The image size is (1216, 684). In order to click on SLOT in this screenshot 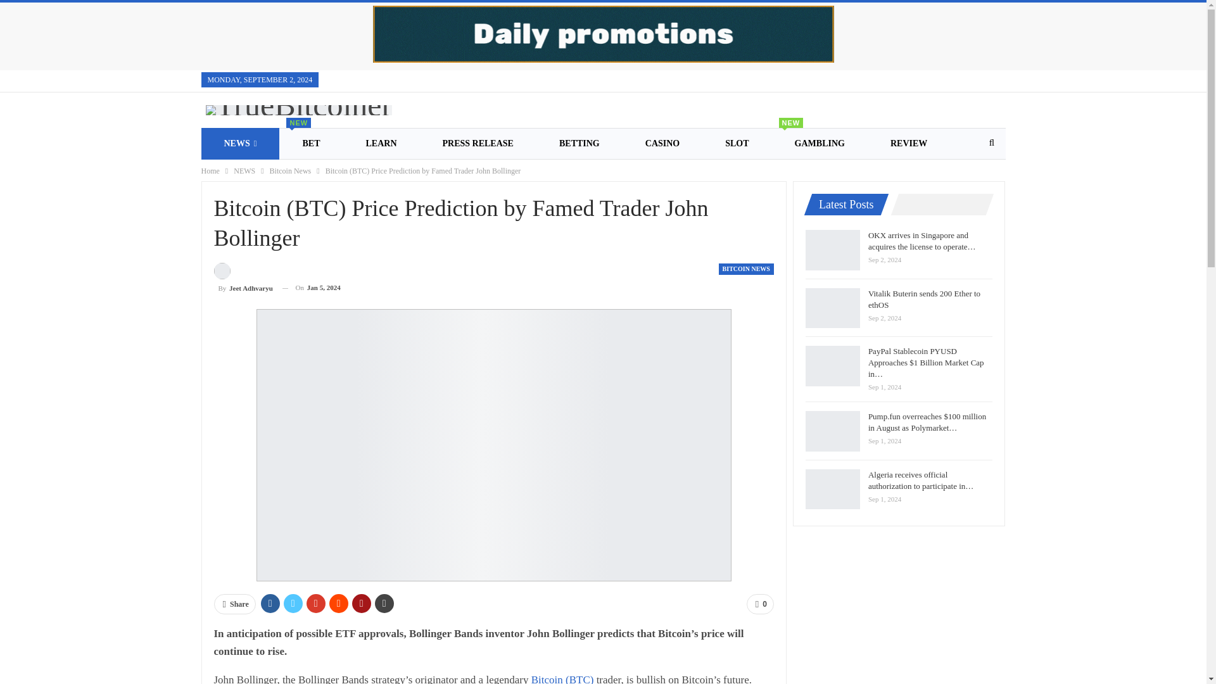, I will do `click(737, 143)`.